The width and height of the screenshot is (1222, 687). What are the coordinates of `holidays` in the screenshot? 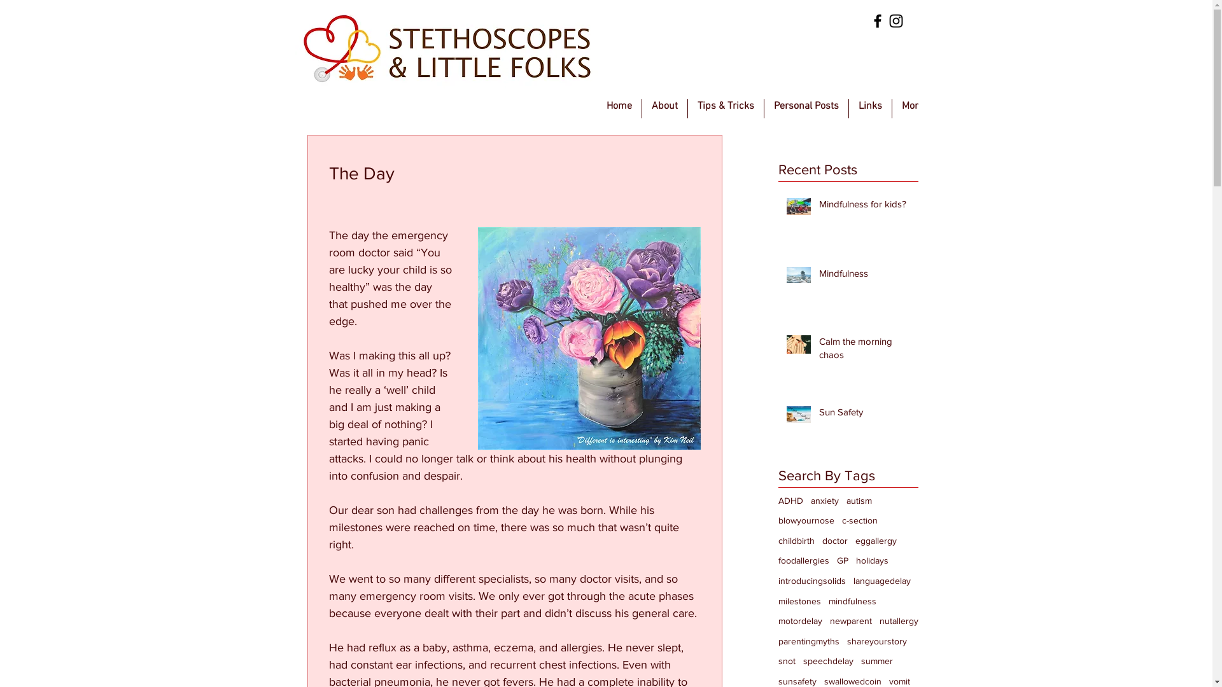 It's located at (872, 561).